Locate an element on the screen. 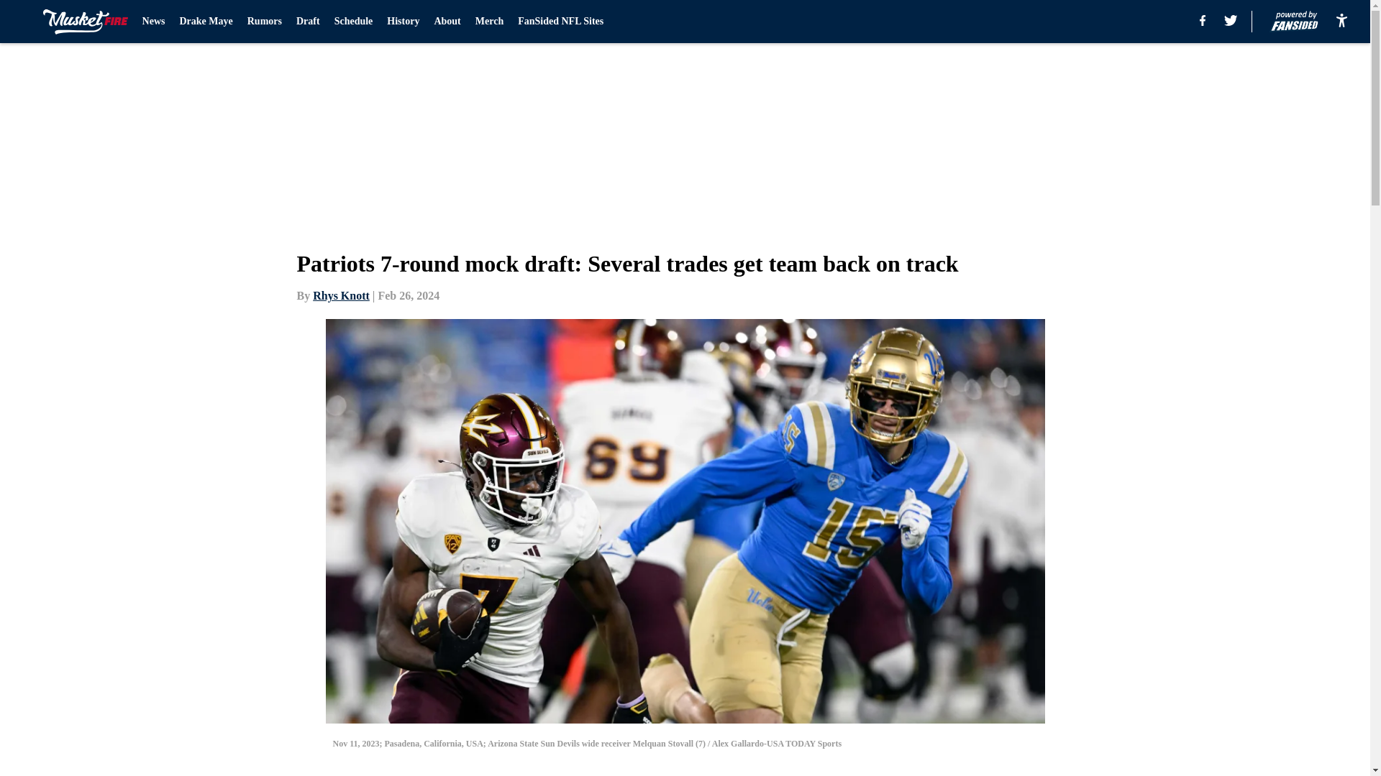 The width and height of the screenshot is (1381, 776). Draft is located at coordinates (308, 22).